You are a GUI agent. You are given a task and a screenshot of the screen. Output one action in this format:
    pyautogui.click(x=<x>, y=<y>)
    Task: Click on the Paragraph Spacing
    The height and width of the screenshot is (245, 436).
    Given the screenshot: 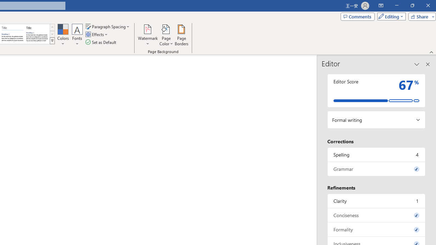 What is the action you would take?
    pyautogui.click(x=108, y=27)
    